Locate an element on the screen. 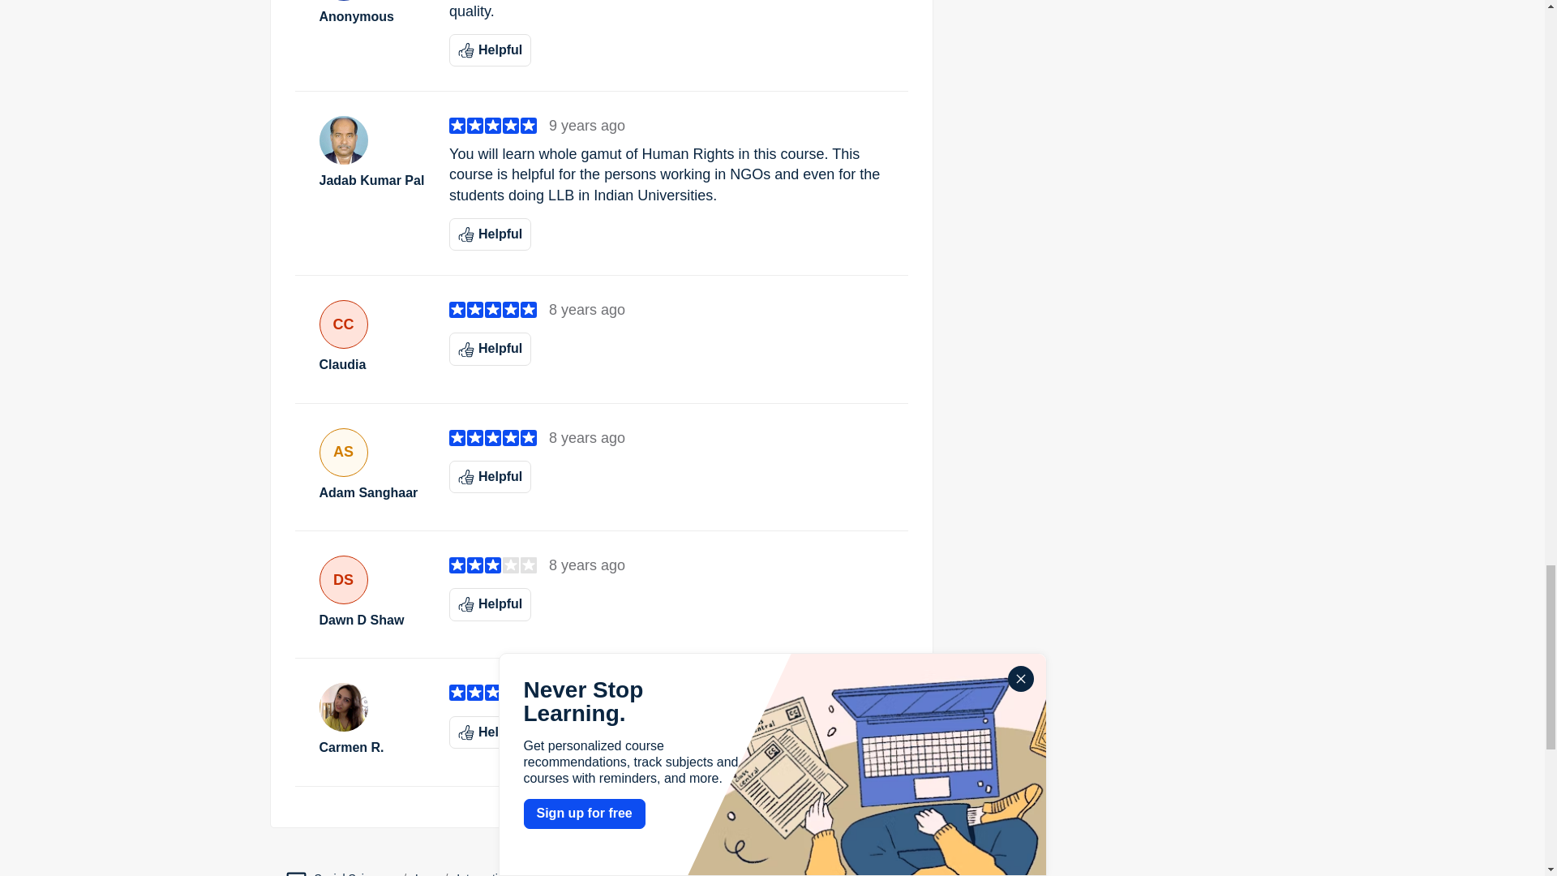 The height and width of the screenshot is (876, 1557). Claudia is located at coordinates (371, 365).